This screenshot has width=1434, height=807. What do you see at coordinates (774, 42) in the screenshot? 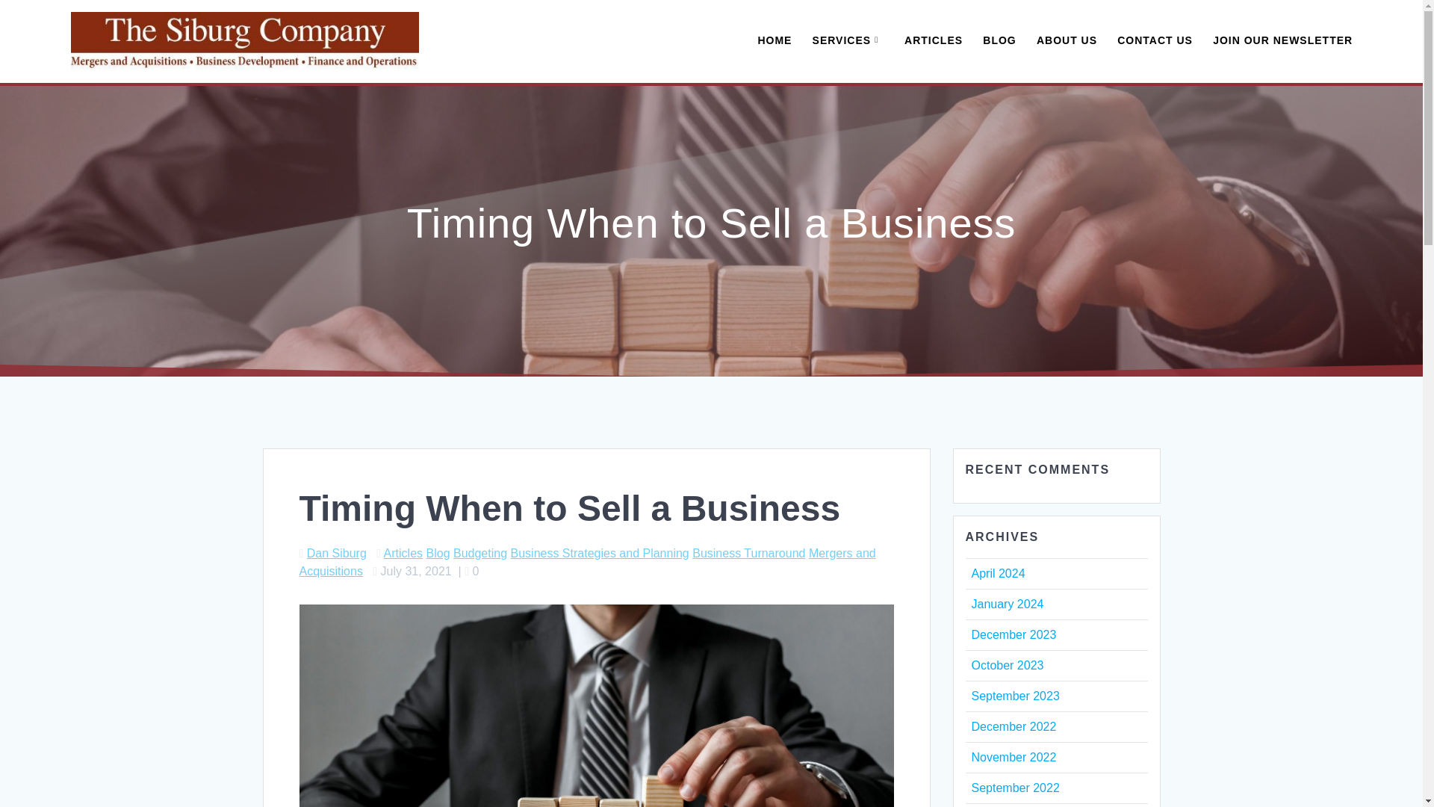
I see `HOME` at bounding box center [774, 42].